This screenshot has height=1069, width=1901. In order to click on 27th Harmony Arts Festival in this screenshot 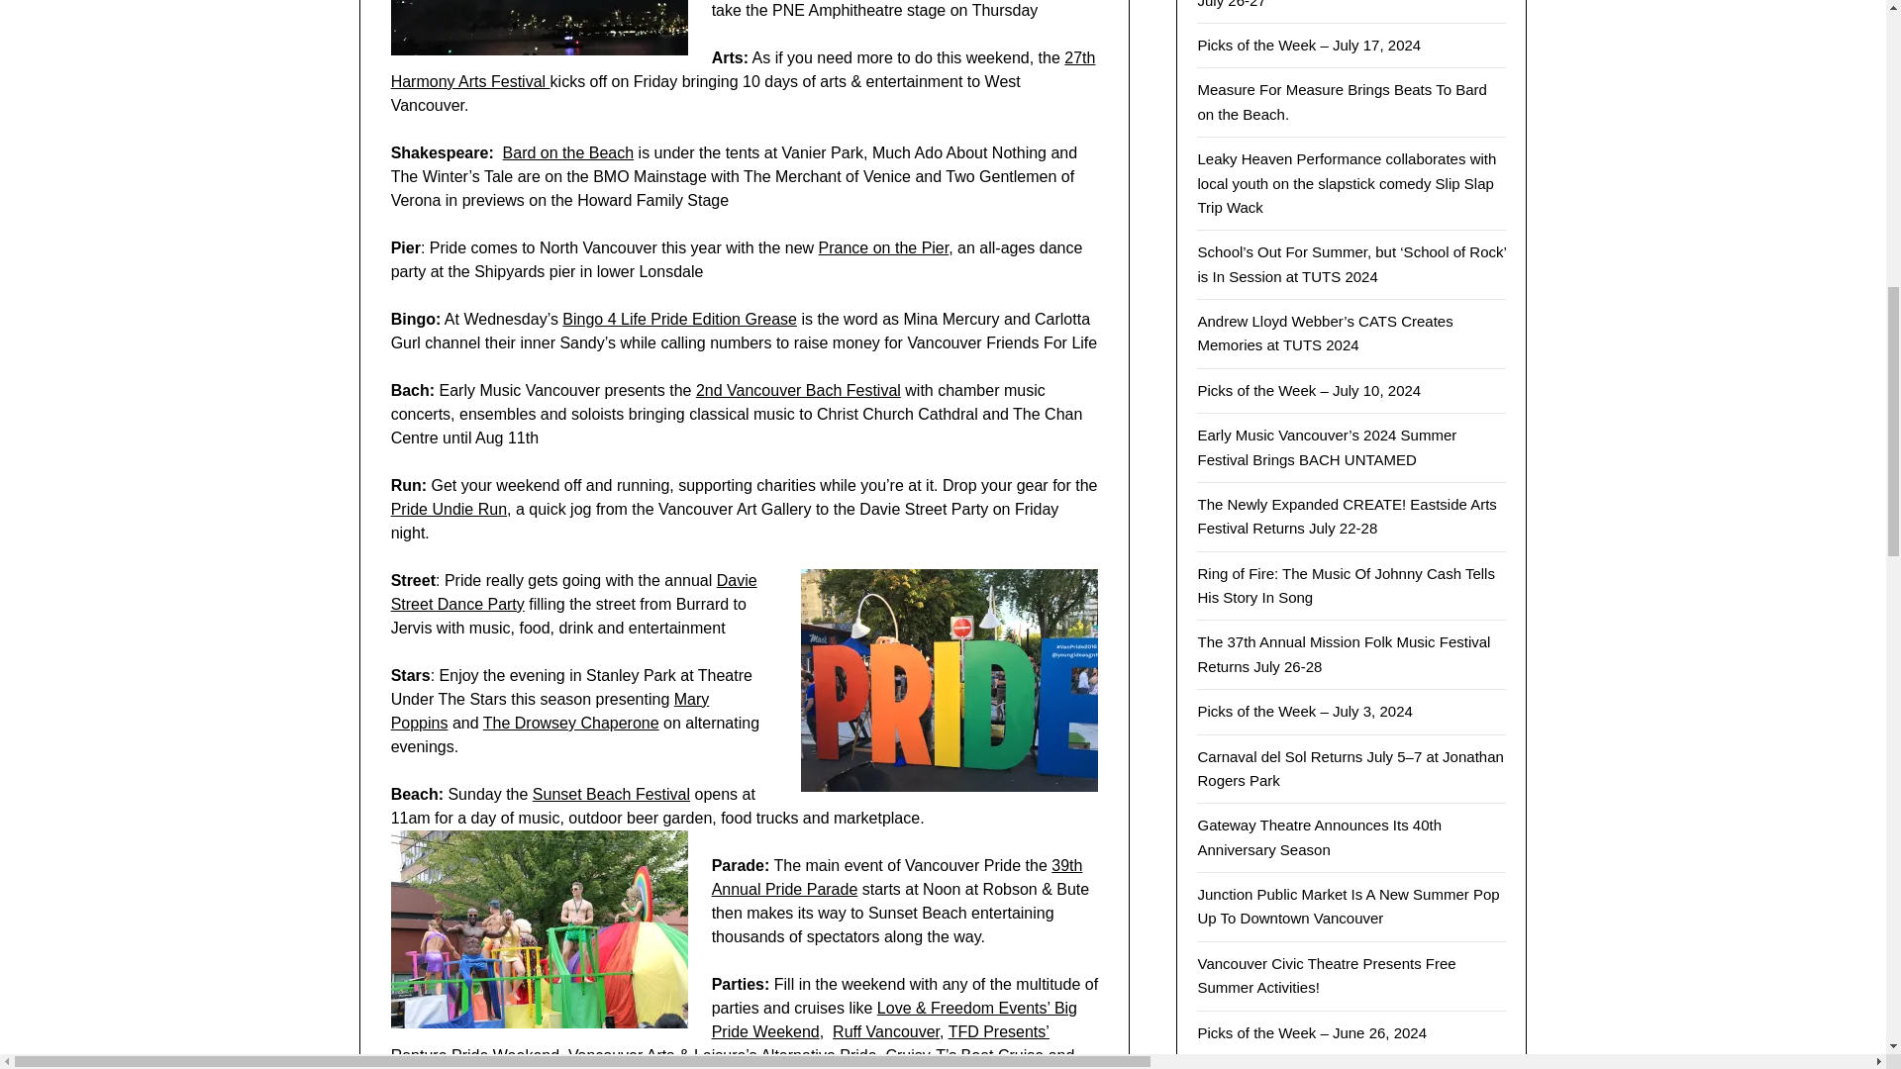, I will do `click(744, 69)`.